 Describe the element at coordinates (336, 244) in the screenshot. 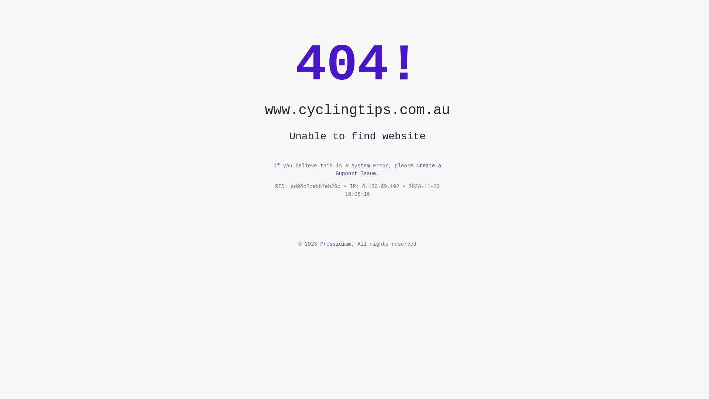

I see `Pressidium` at that location.